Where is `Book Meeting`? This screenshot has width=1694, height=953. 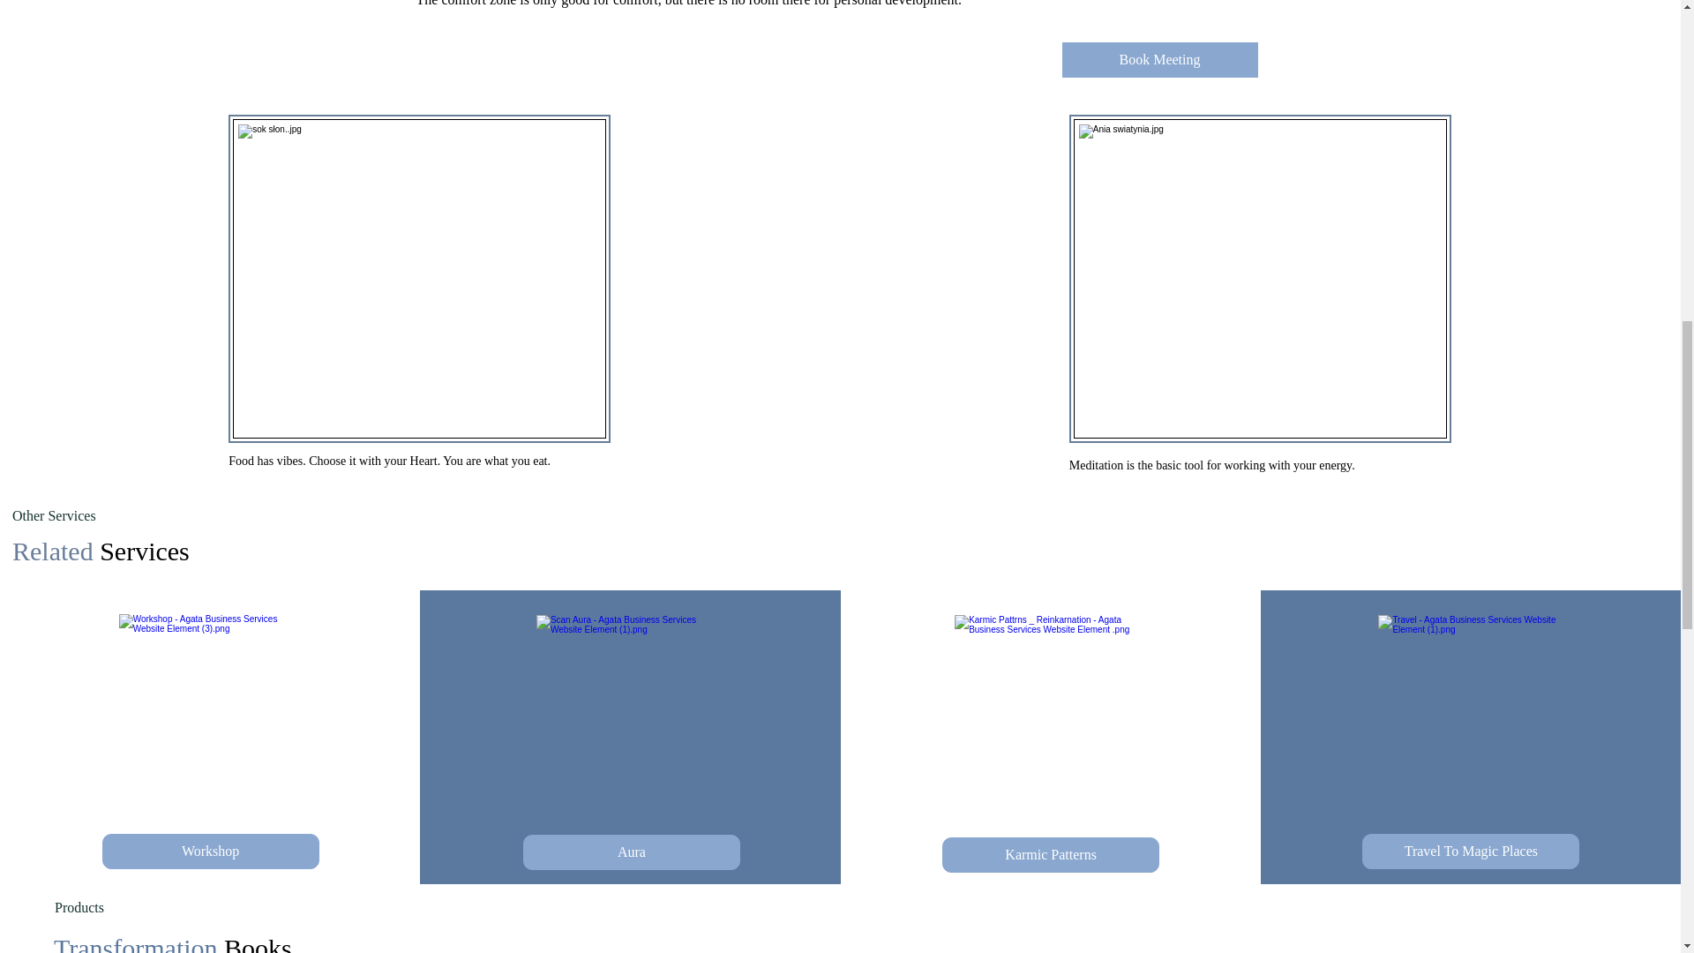 Book Meeting is located at coordinates (1159, 59).